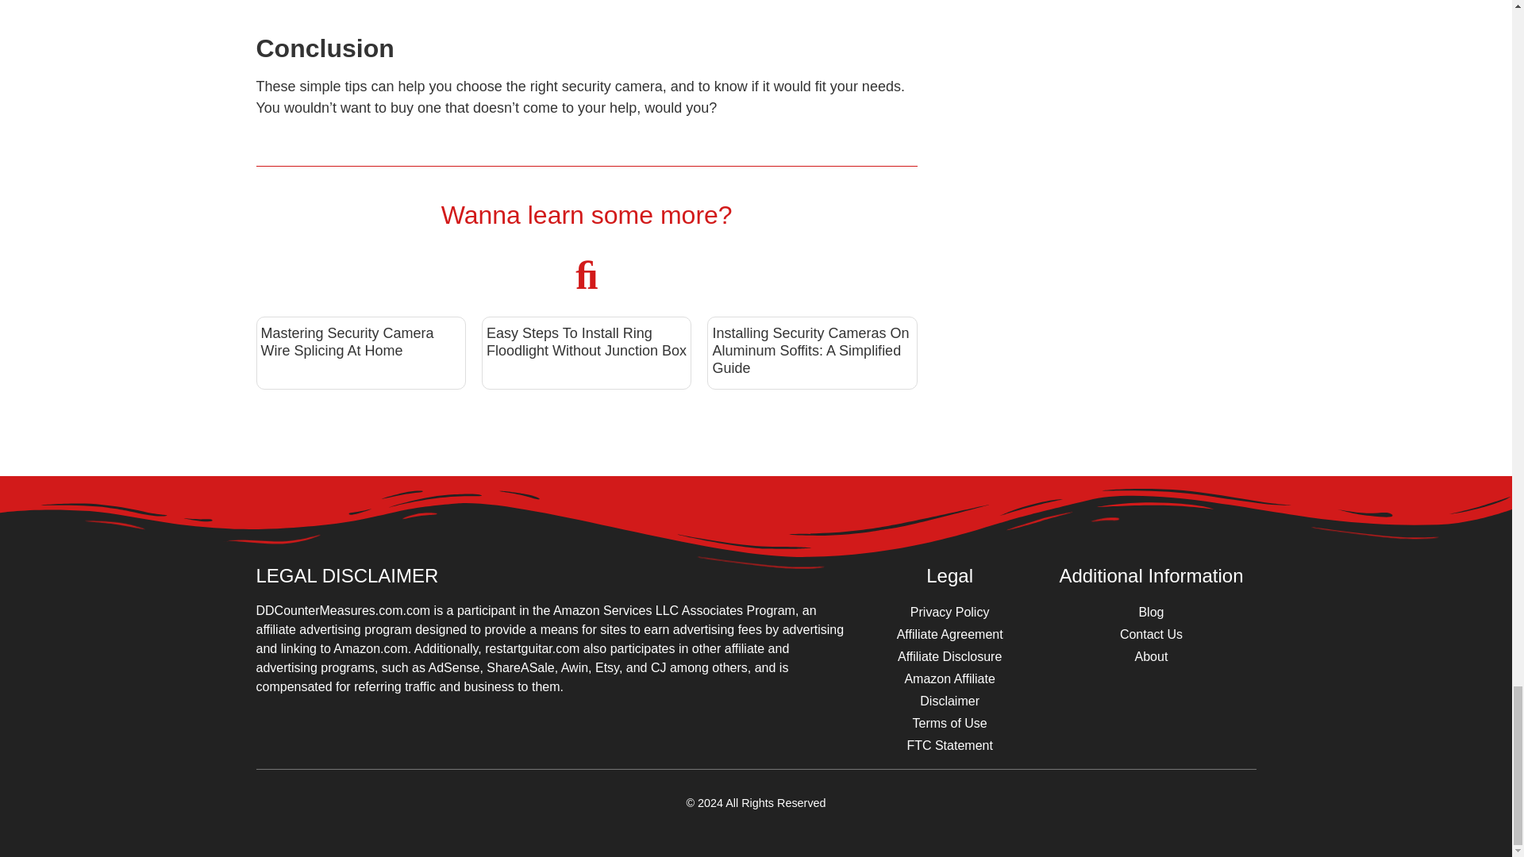 This screenshot has height=857, width=1524. What do you see at coordinates (949, 657) in the screenshot?
I see `Affiliate Disclosure` at bounding box center [949, 657].